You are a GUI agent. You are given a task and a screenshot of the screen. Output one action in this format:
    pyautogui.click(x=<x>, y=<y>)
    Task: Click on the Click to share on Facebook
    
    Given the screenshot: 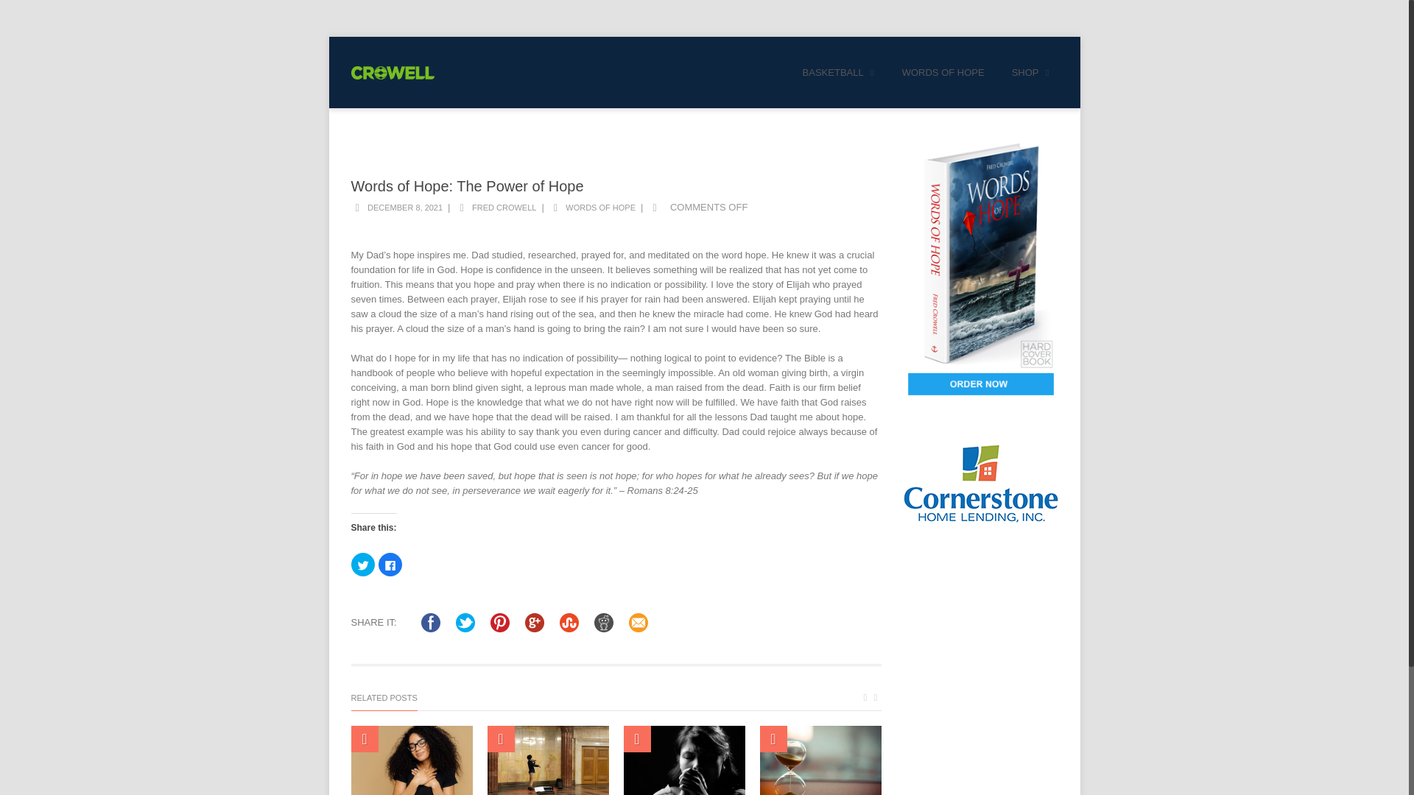 What is the action you would take?
    pyautogui.click(x=390, y=564)
    